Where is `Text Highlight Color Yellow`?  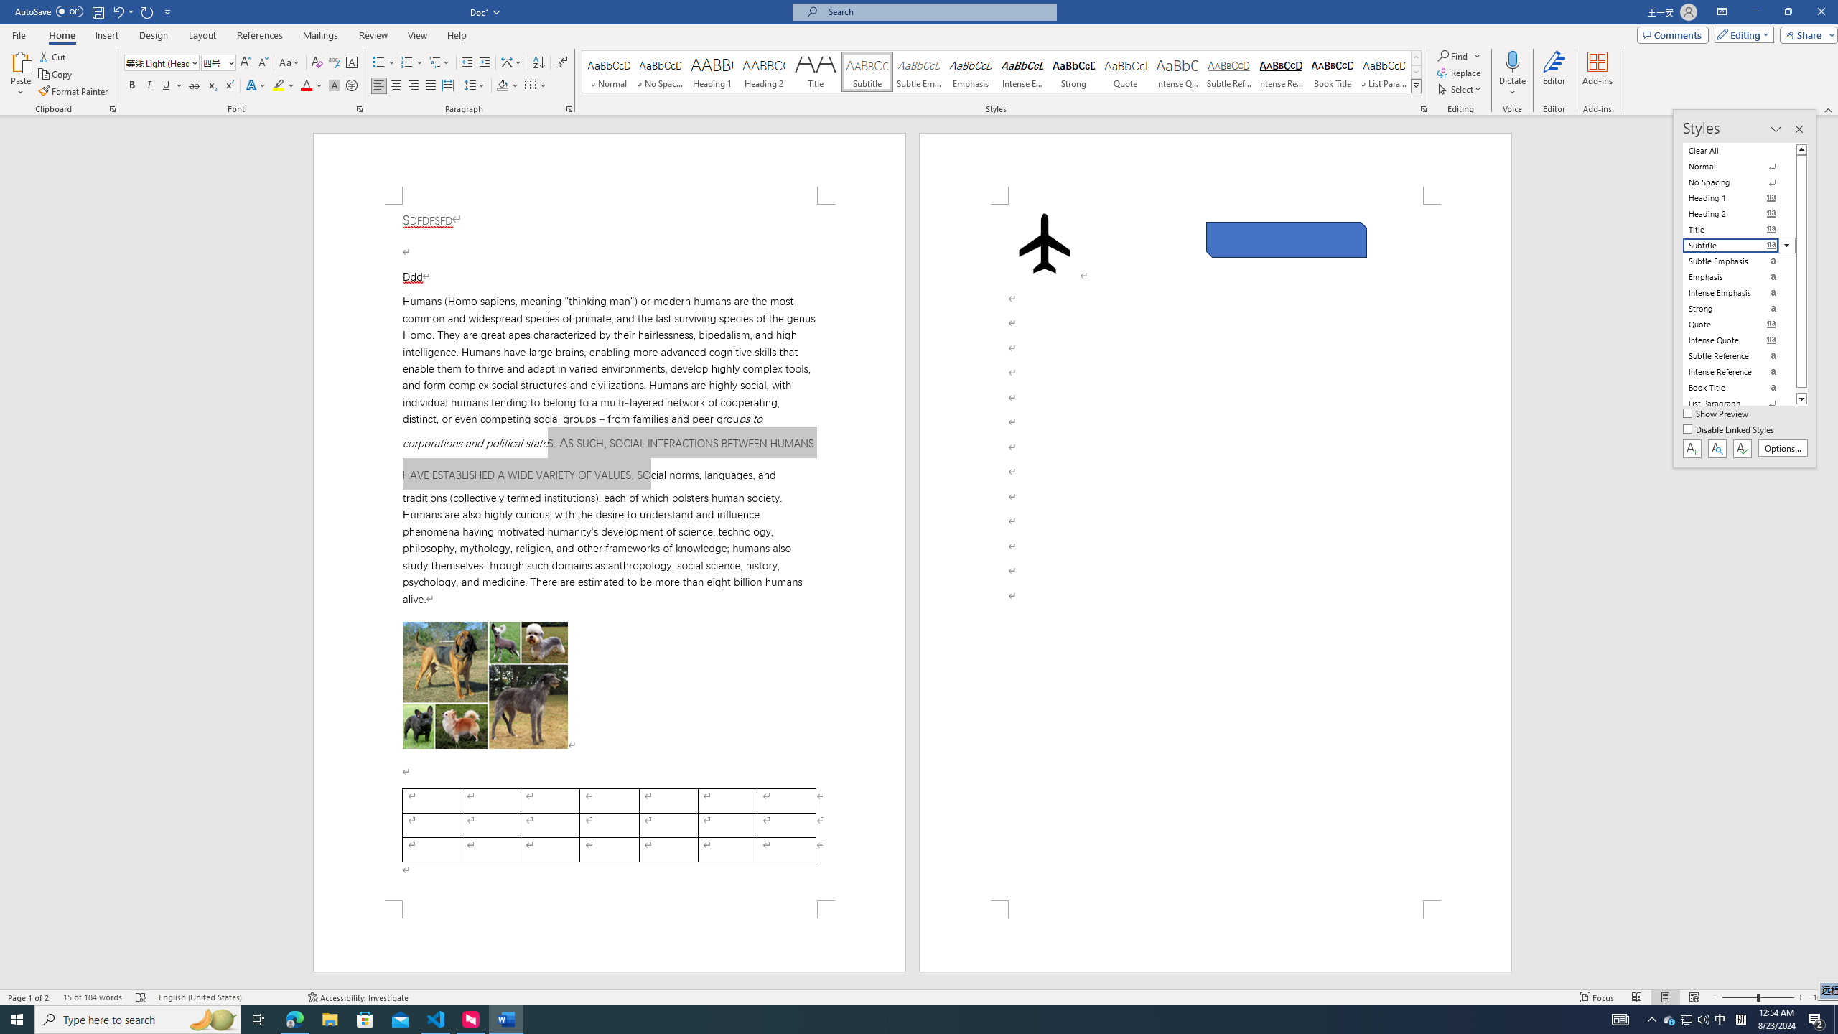 Text Highlight Color Yellow is located at coordinates (279, 86).